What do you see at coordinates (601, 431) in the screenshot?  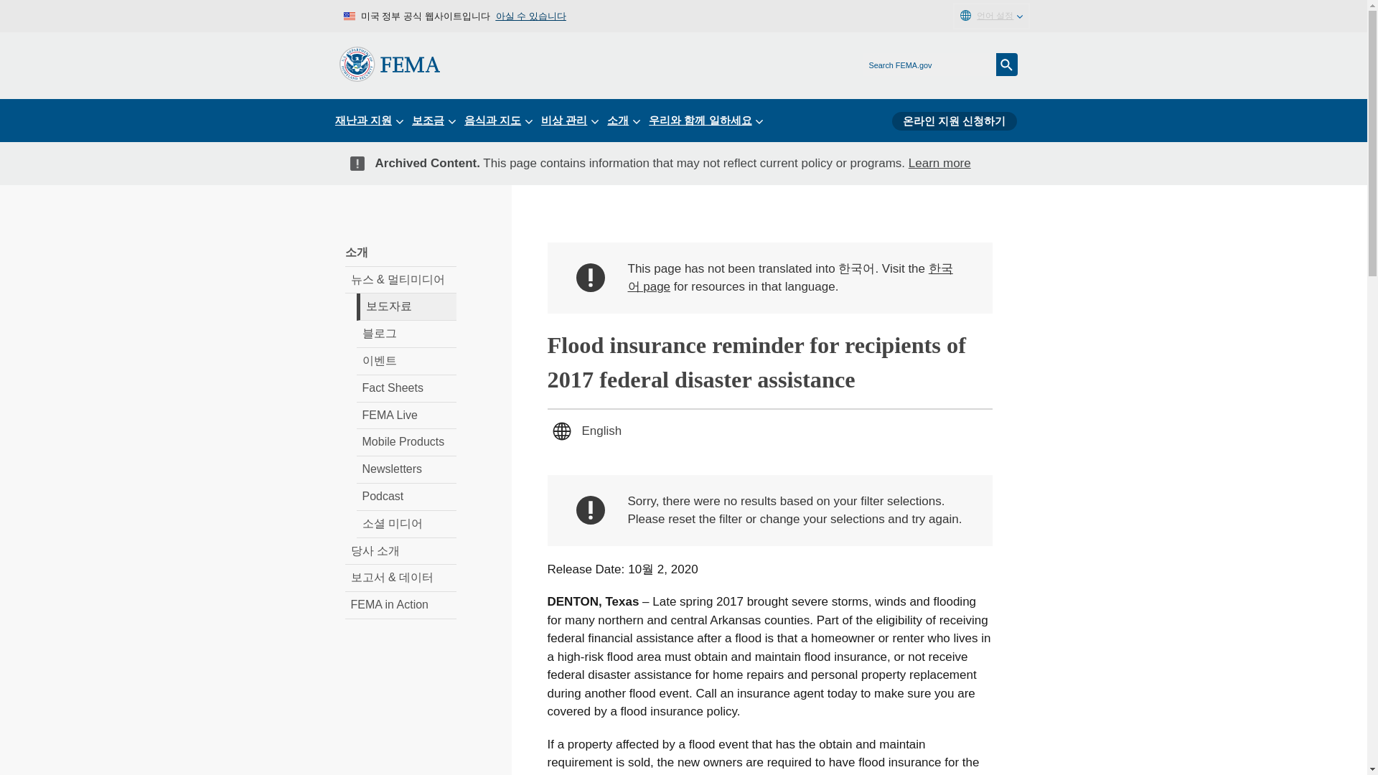 I see `English` at bounding box center [601, 431].